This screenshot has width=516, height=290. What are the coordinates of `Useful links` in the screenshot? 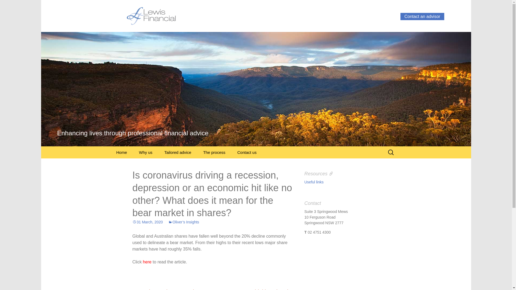 It's located at (314, 182).